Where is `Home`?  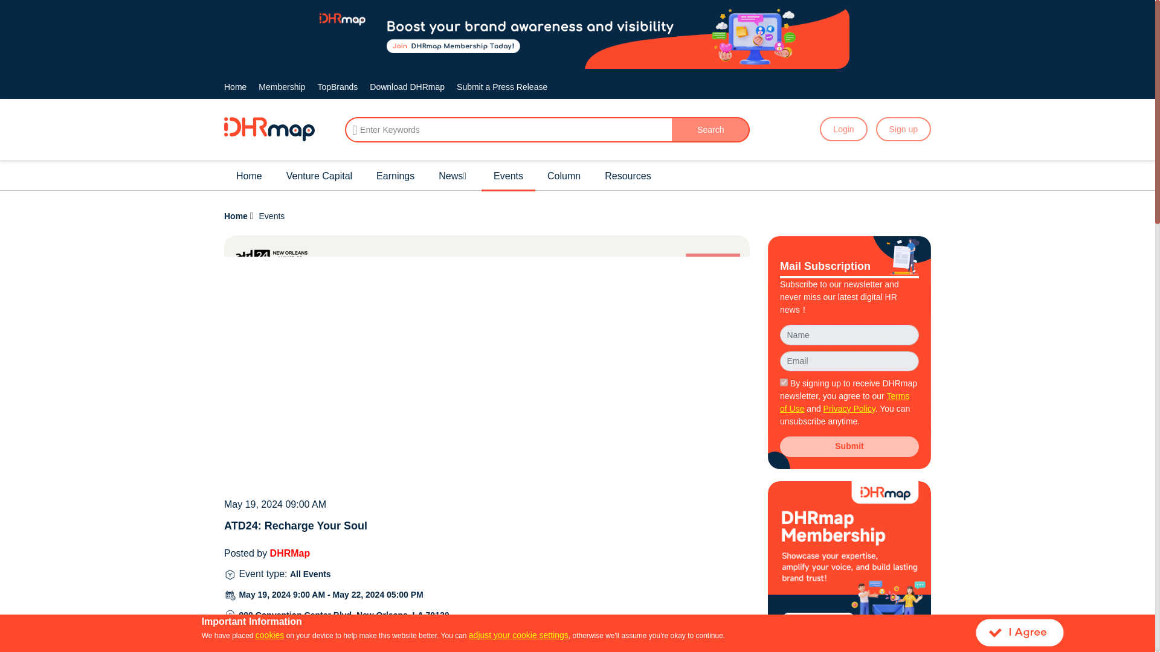 Home is located at coordinates (234, 87).